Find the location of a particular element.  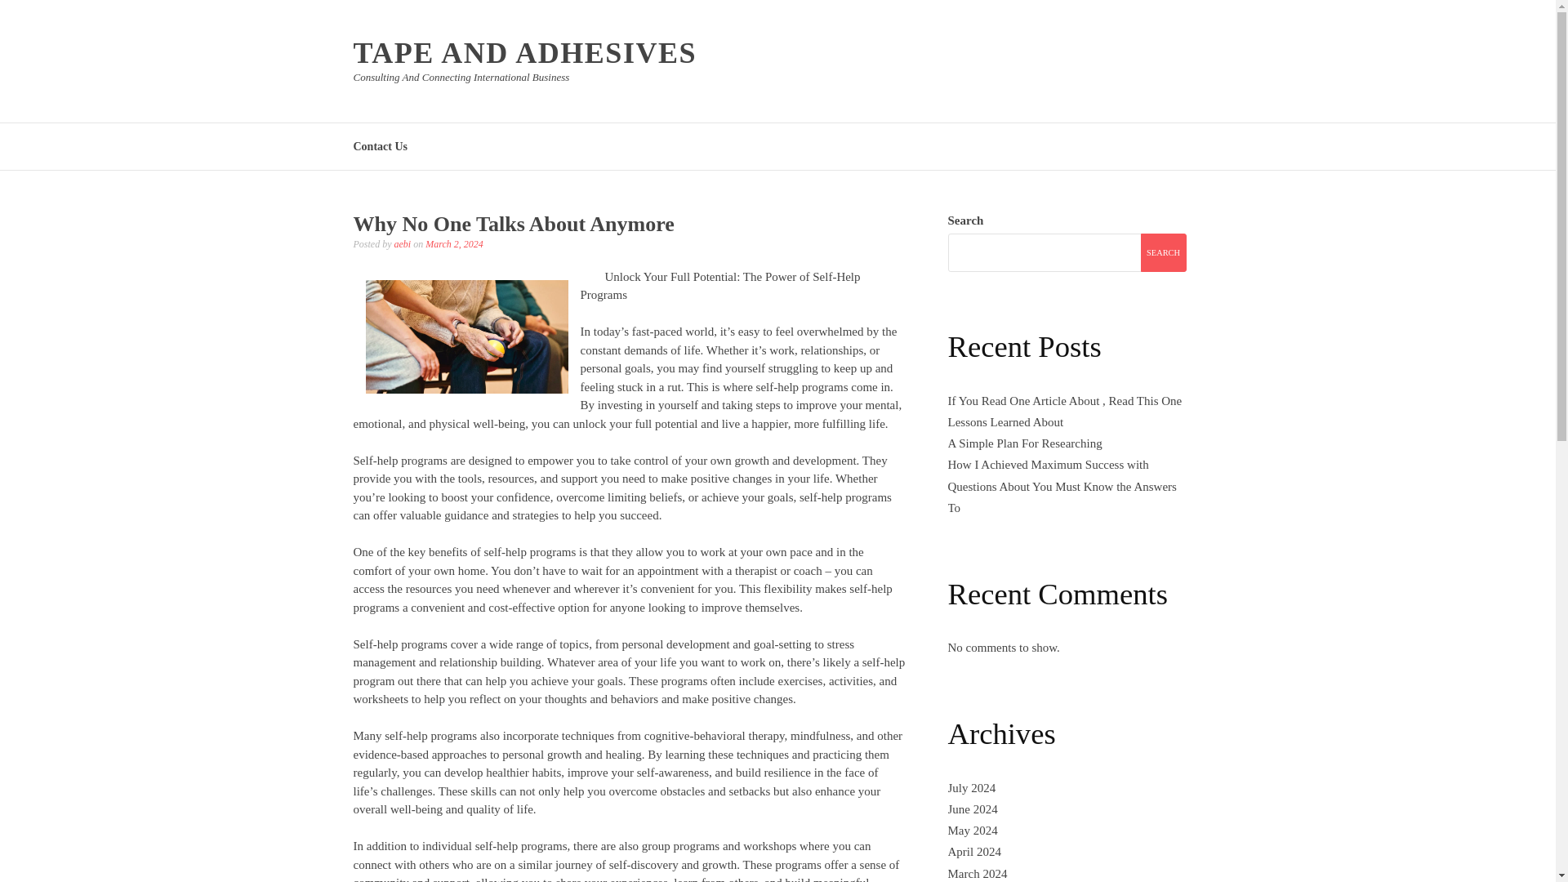

How I Achieved Maximum Success with is located at coordinates (1047, 464).